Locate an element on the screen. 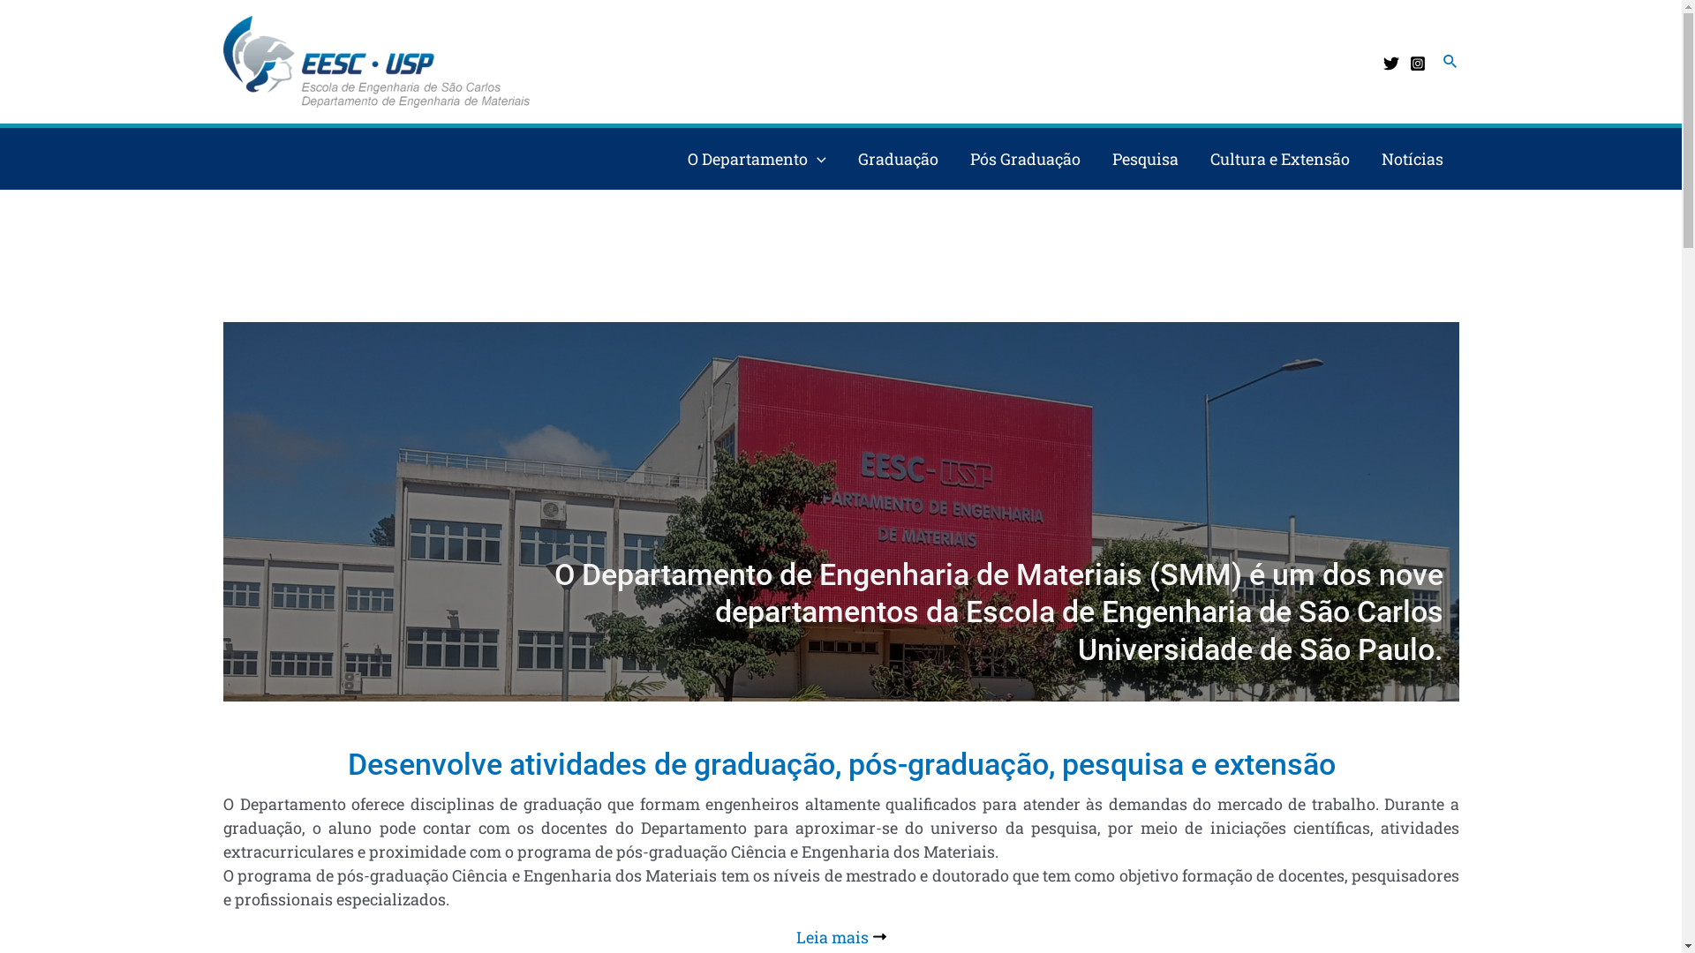  Leia mais is located at coordinates (841, 936).